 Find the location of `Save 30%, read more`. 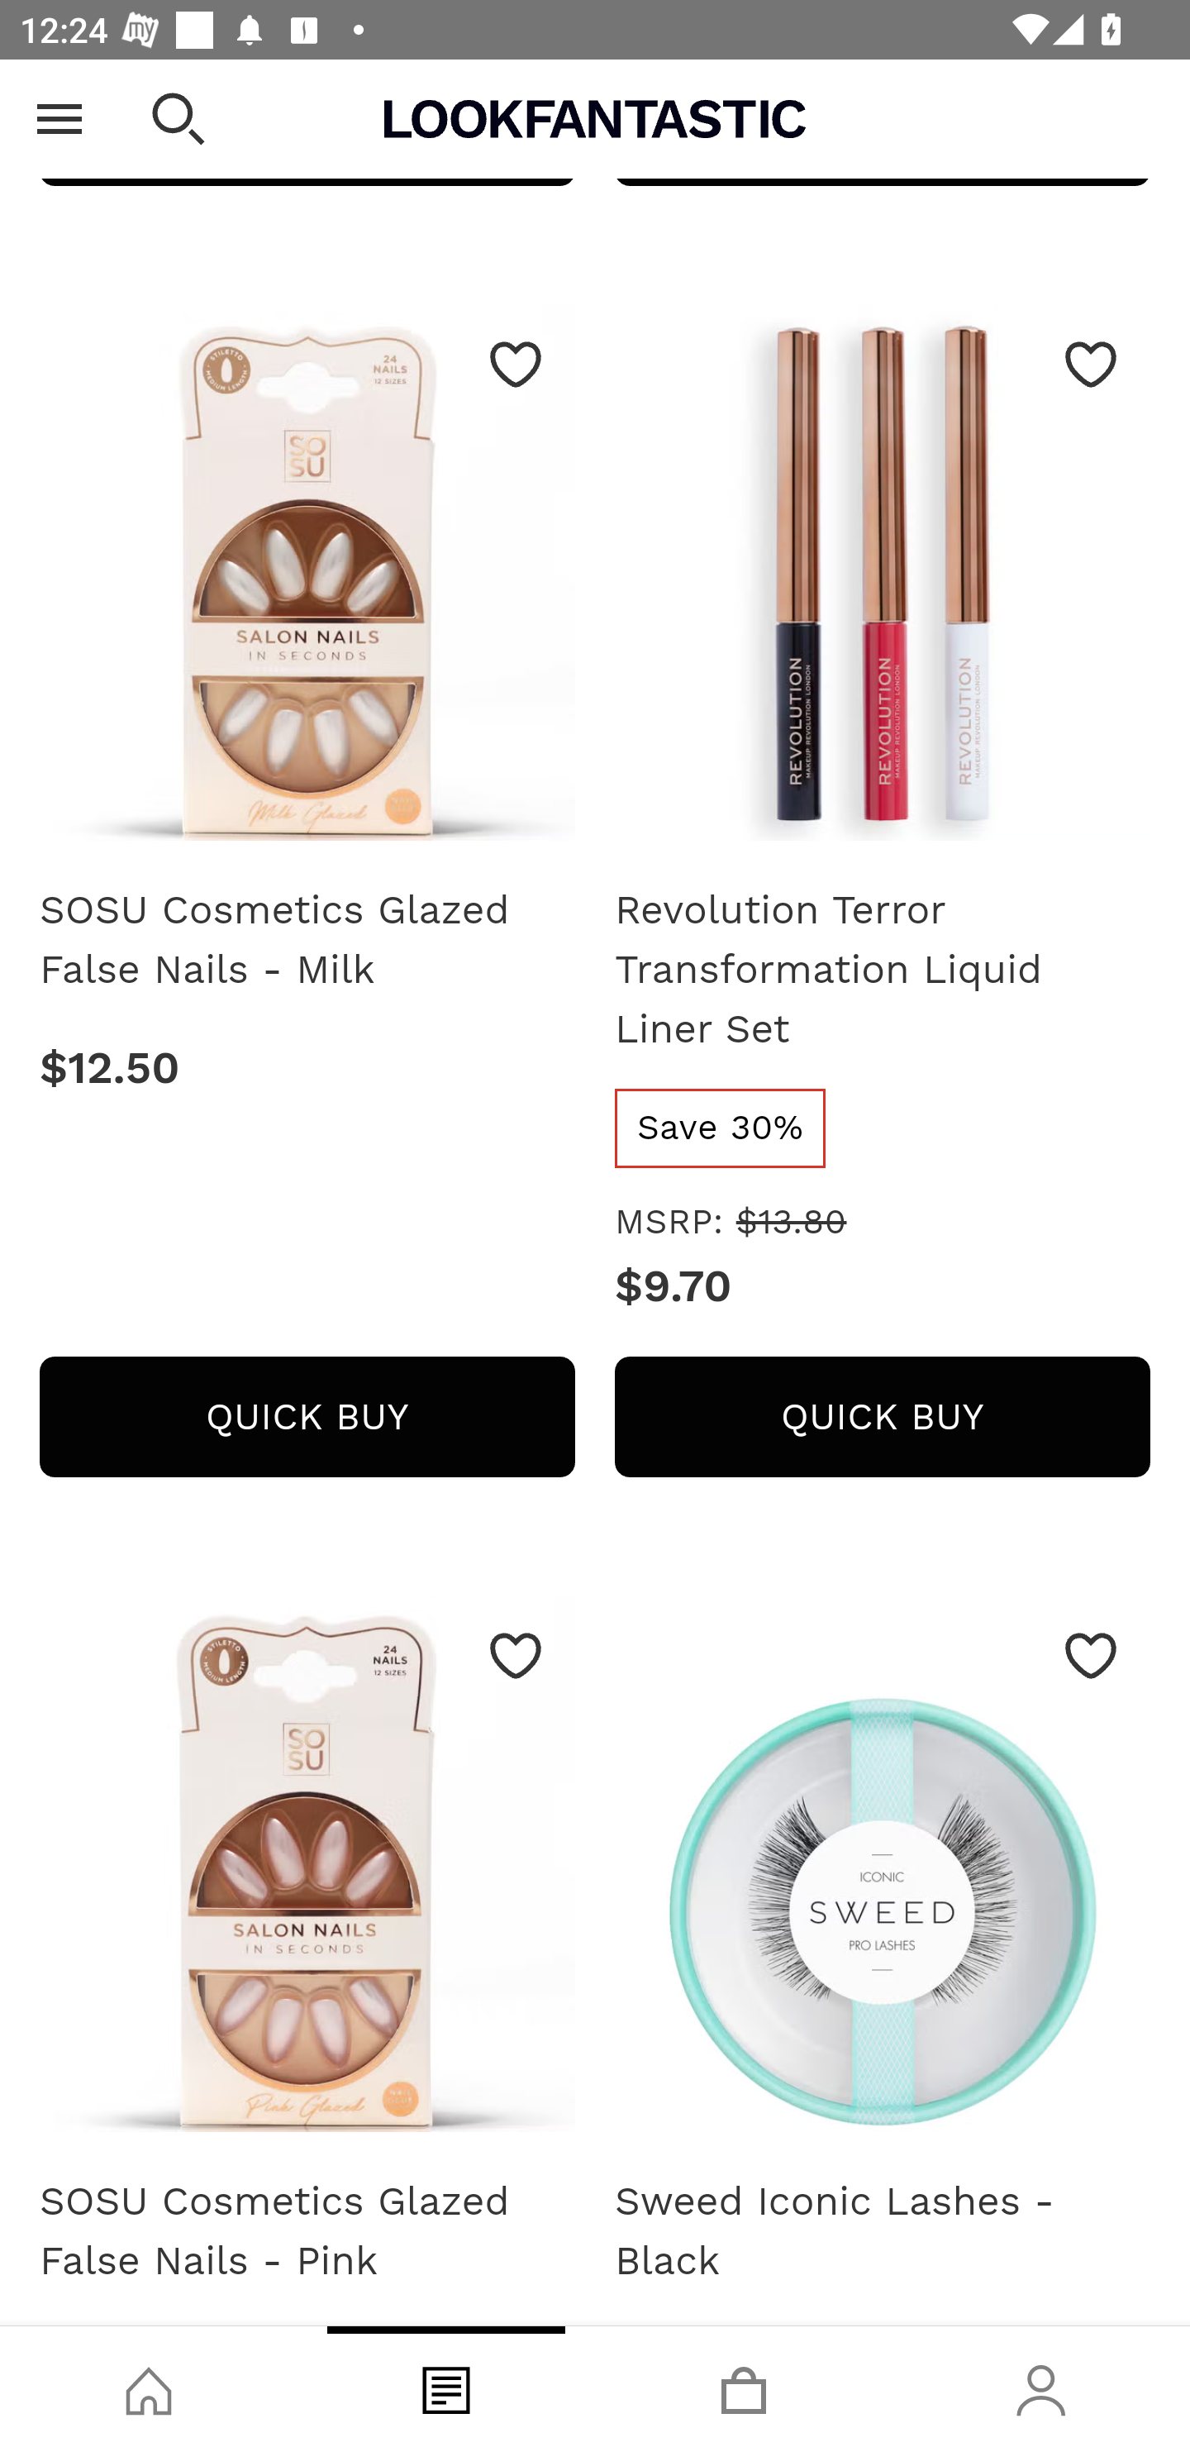

Save 30%, read more is located at coordinates (721, 1126).